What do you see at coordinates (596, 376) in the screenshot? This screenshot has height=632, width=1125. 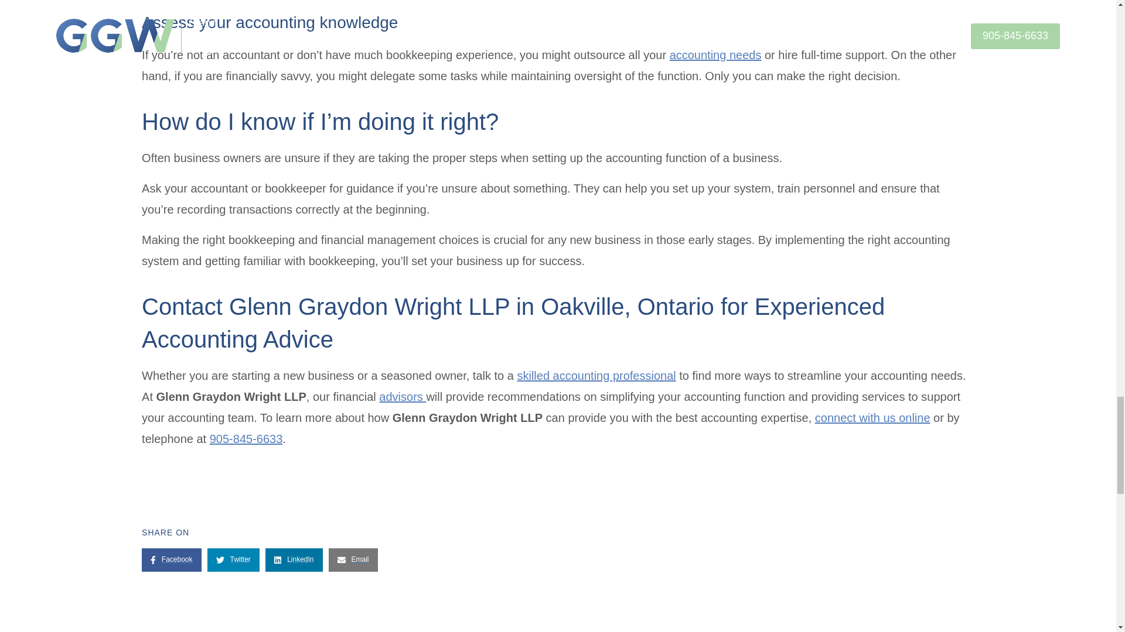 I see `skilled accounting professional` at bounding box center [596, 376].